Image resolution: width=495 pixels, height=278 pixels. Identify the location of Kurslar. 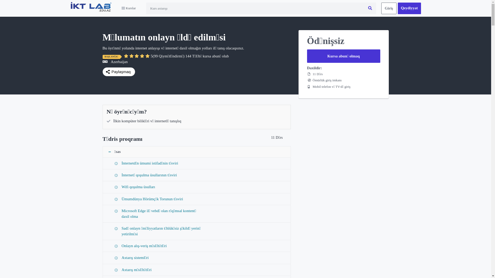
(129, 8).